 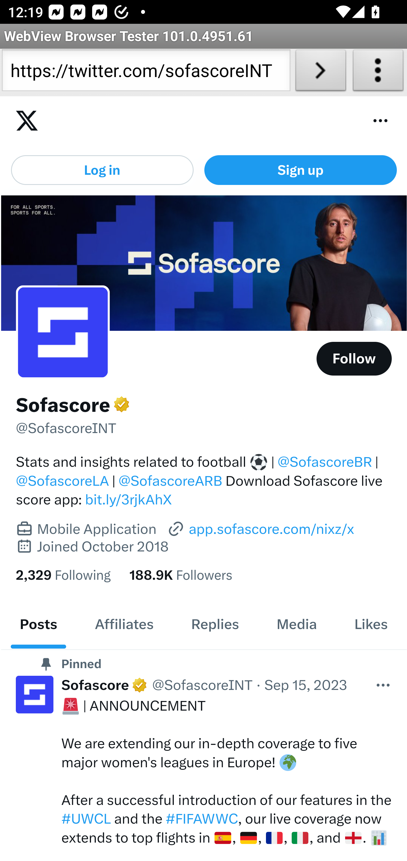 What do you see at coordinates (215, 624) in the screenshot?
I see `Replies` at bounding box center [215, 624].